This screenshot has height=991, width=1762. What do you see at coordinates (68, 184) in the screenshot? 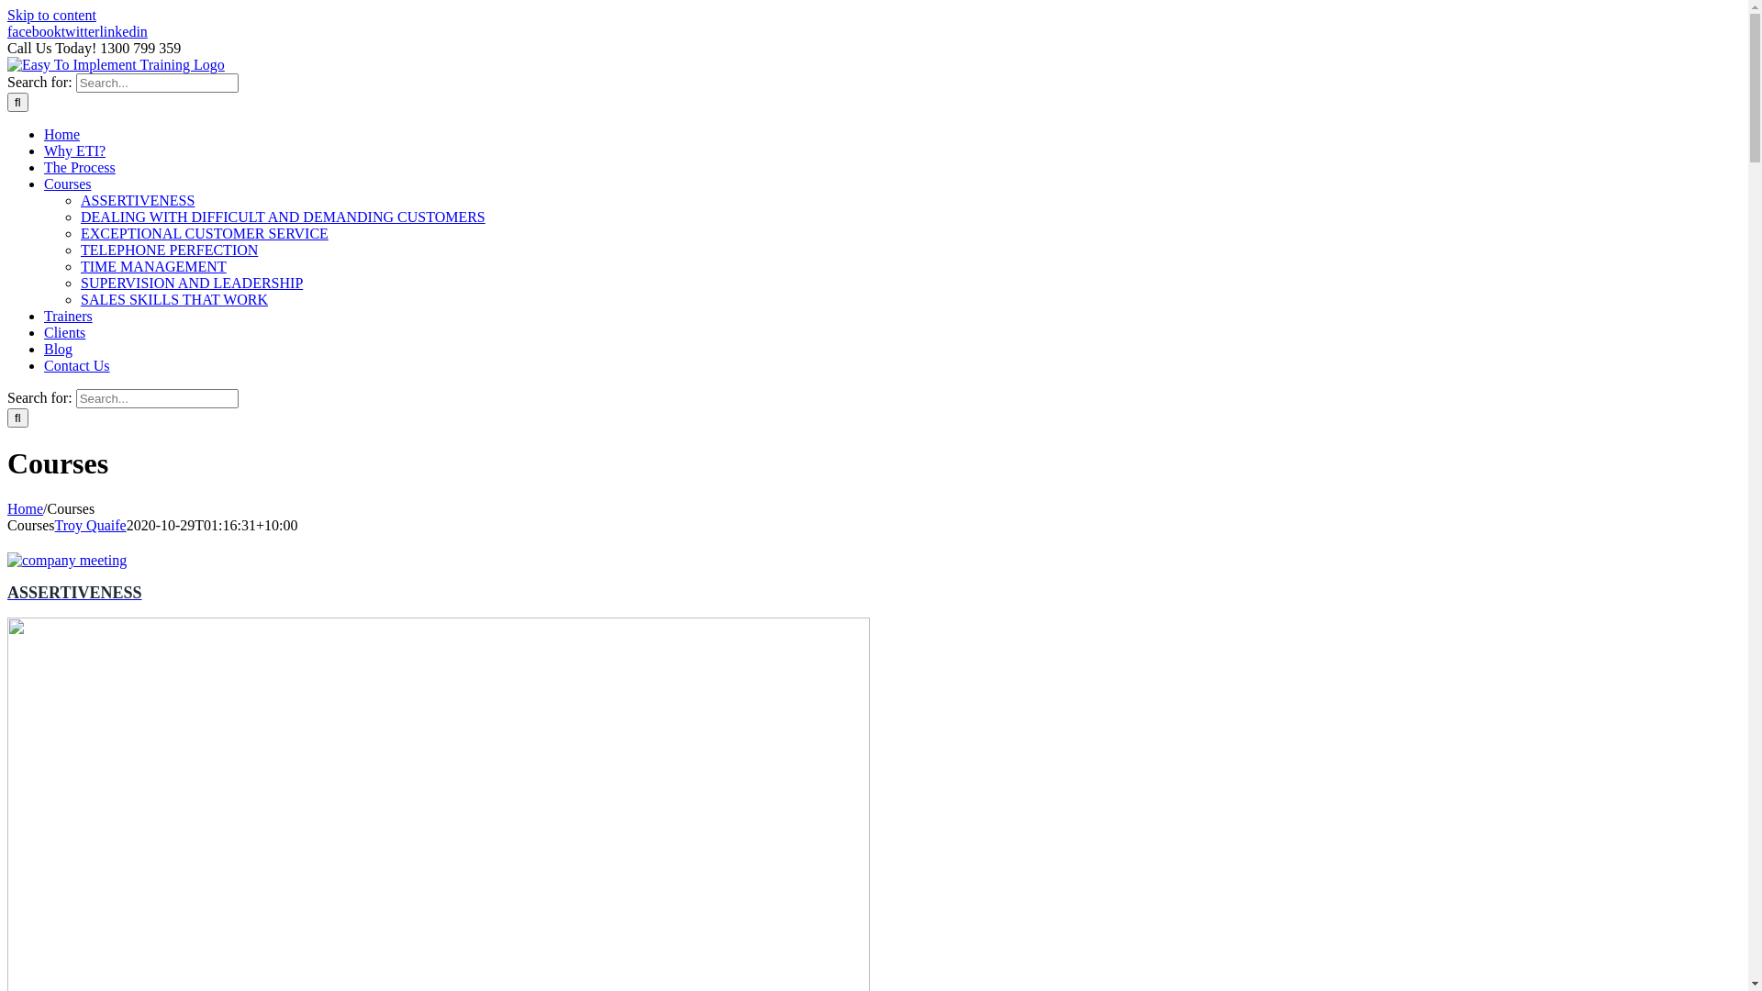
I see `Courses` at bounding box center [68, 184].